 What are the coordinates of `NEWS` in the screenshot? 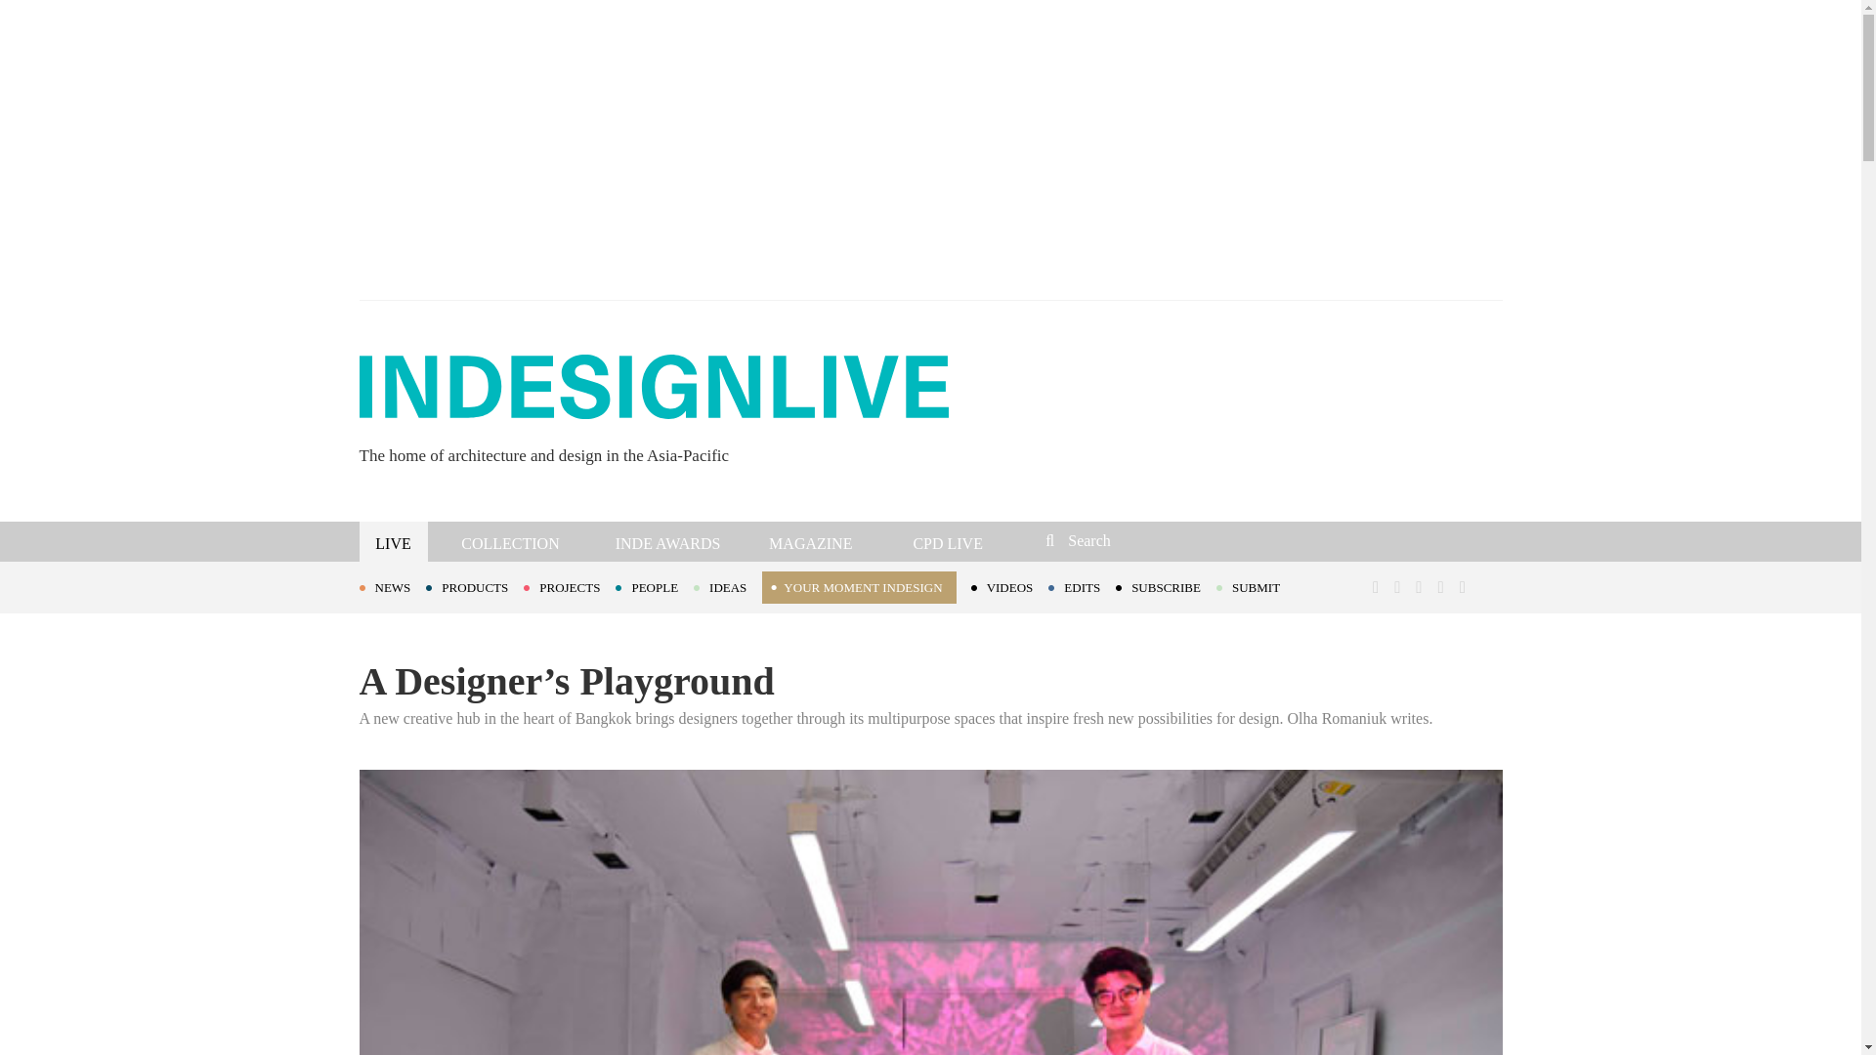 It's located at (393, 586).